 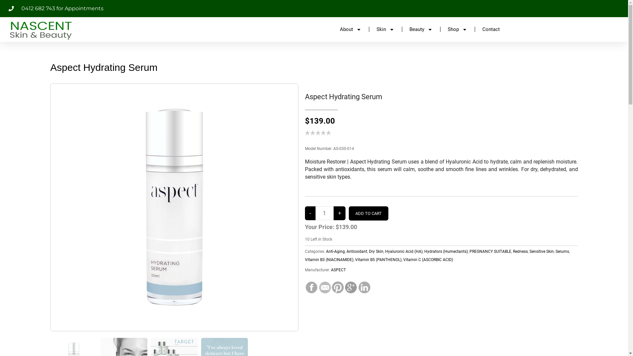 What do you see at coordinates (351, 29) in the screenshot?
I see `About` at bounding box center [351, 29].